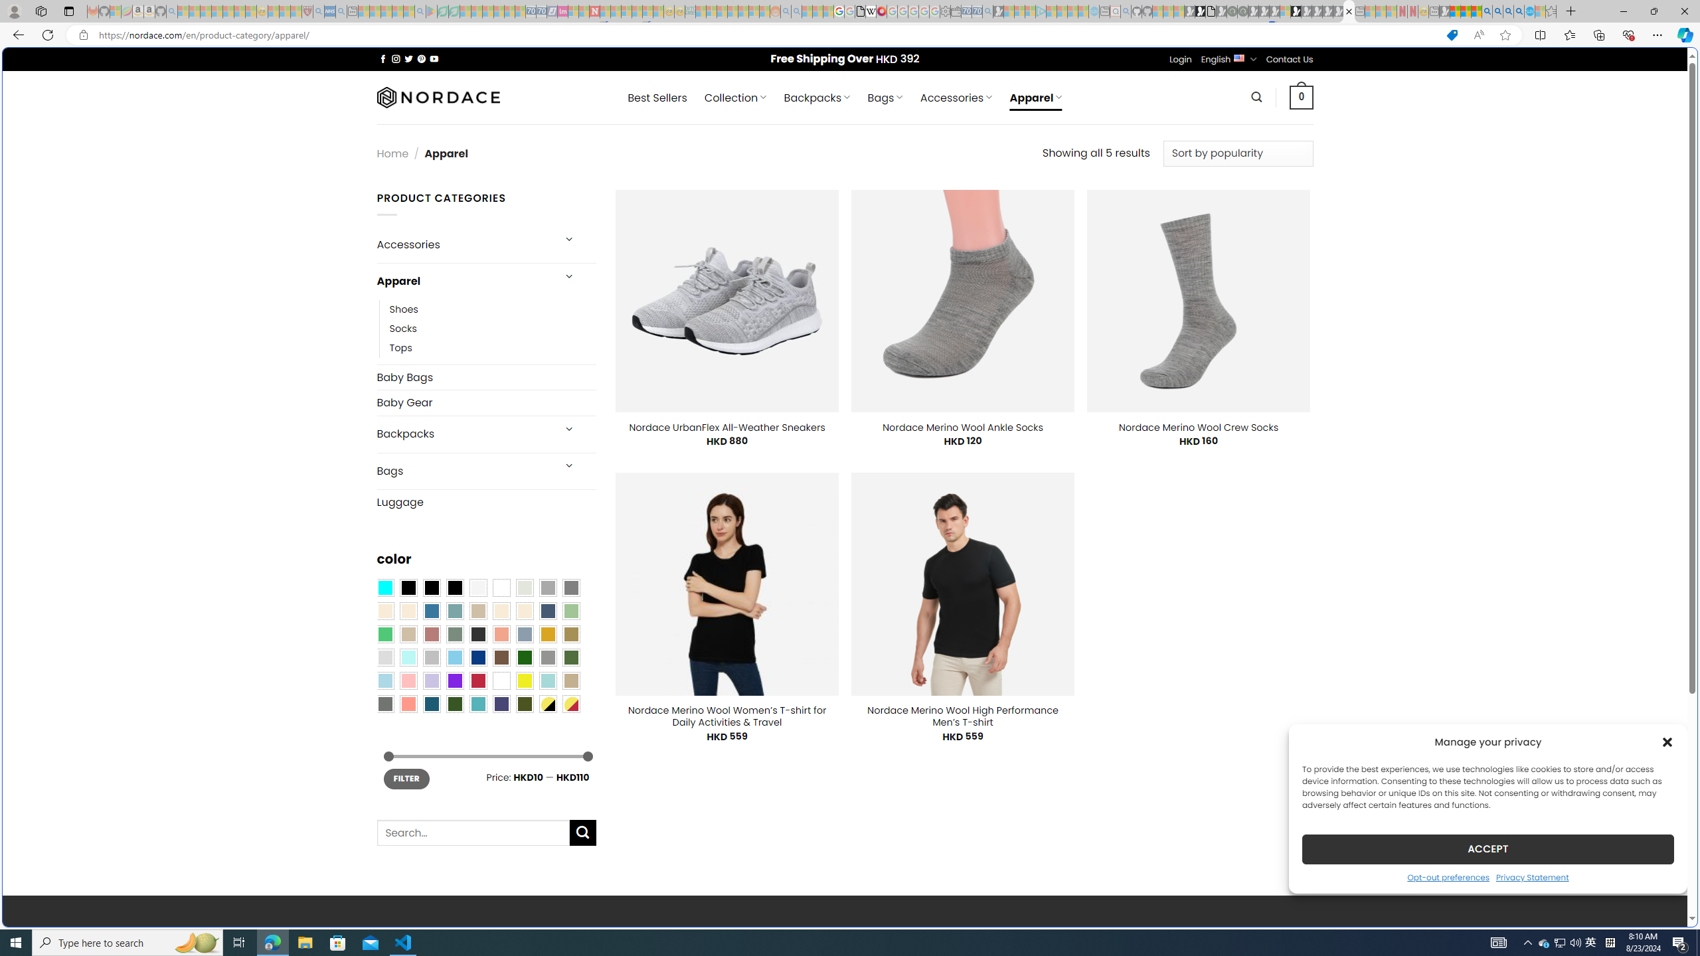 This screenshot has width=1700, height=956. I want to click on Favorites - Sleeping, so click(1551, 11).